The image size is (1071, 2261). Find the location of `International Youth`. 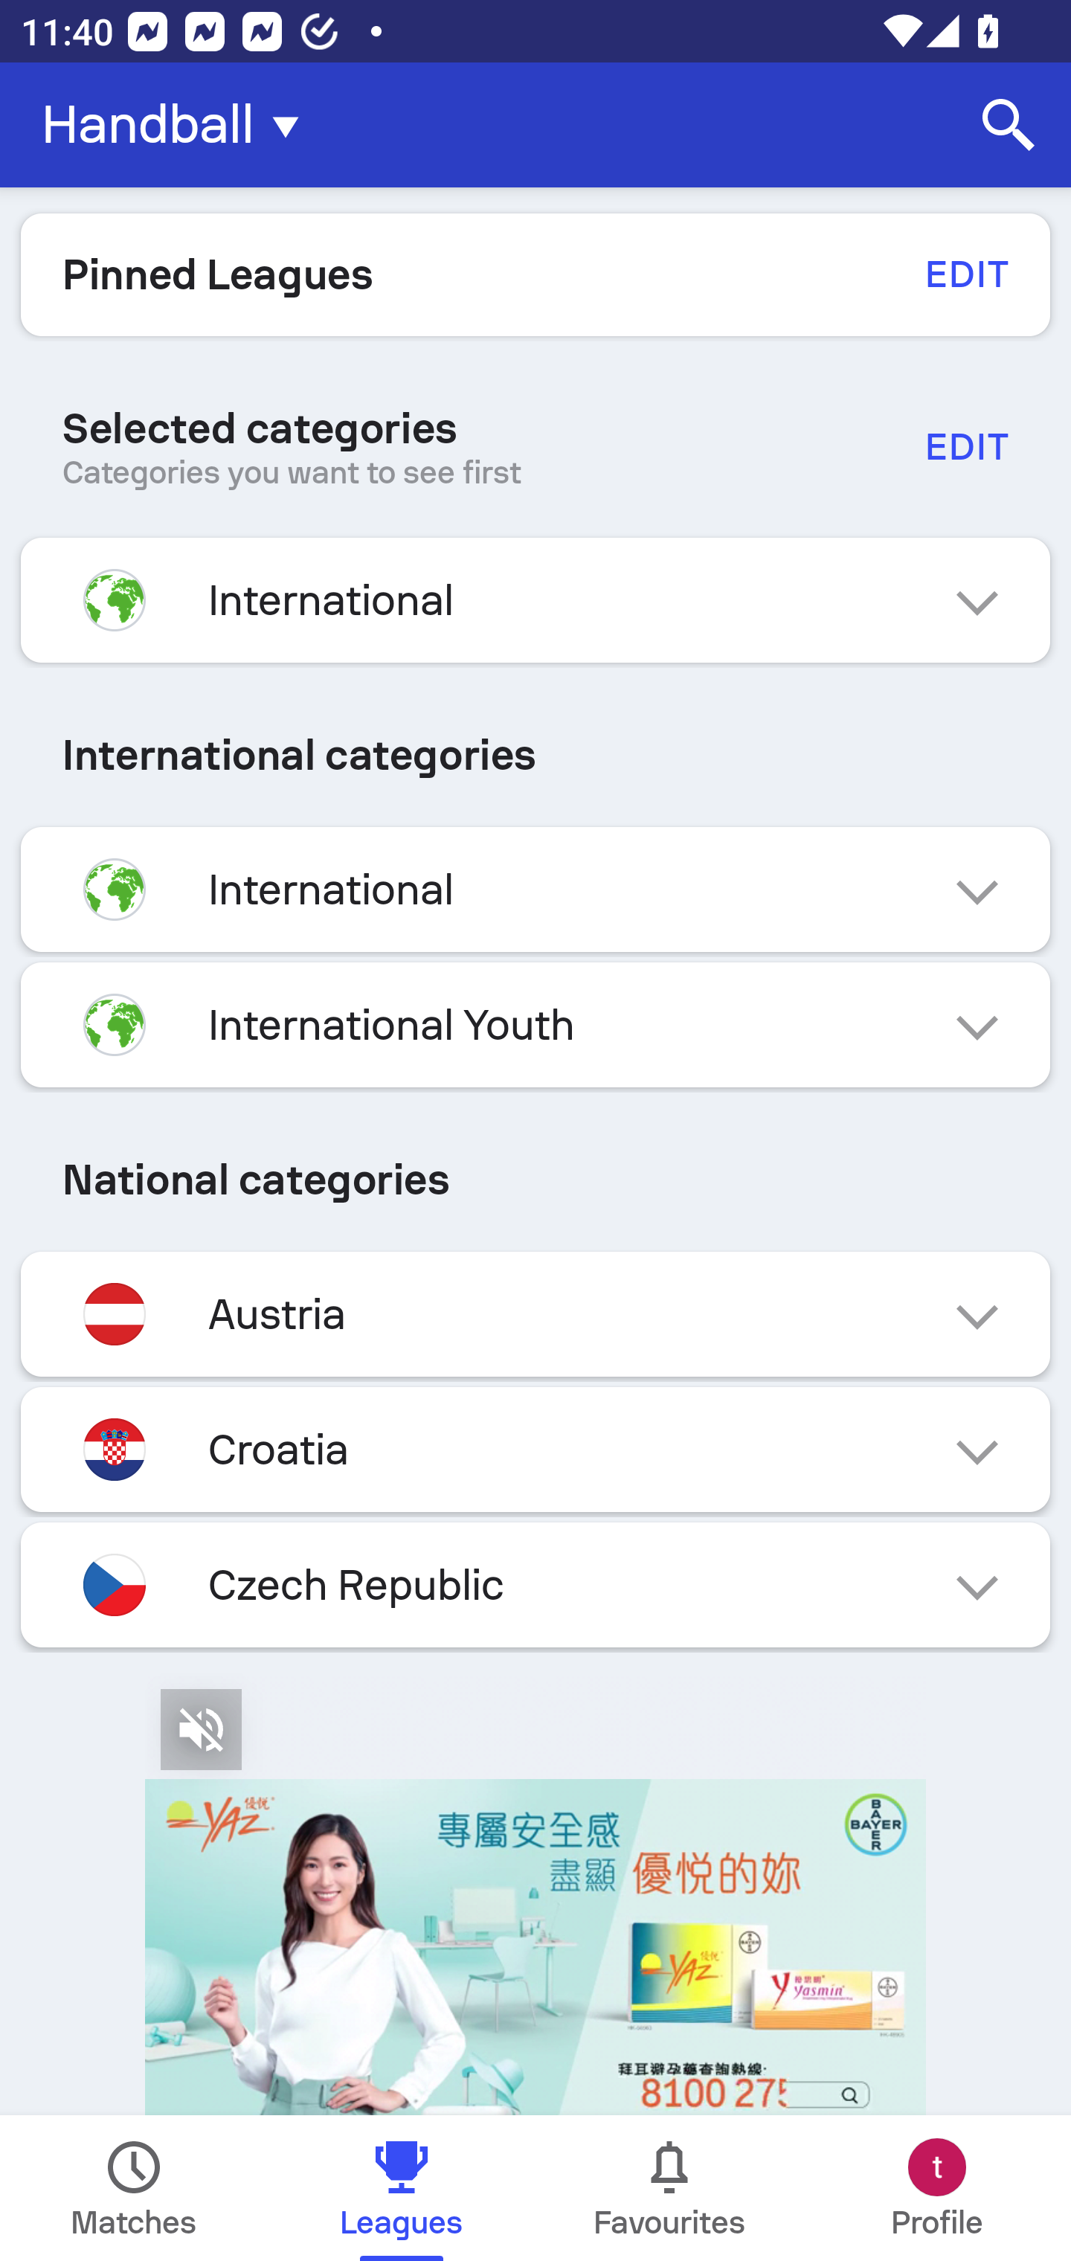

International Youth is located at coordinates (535, 1025).